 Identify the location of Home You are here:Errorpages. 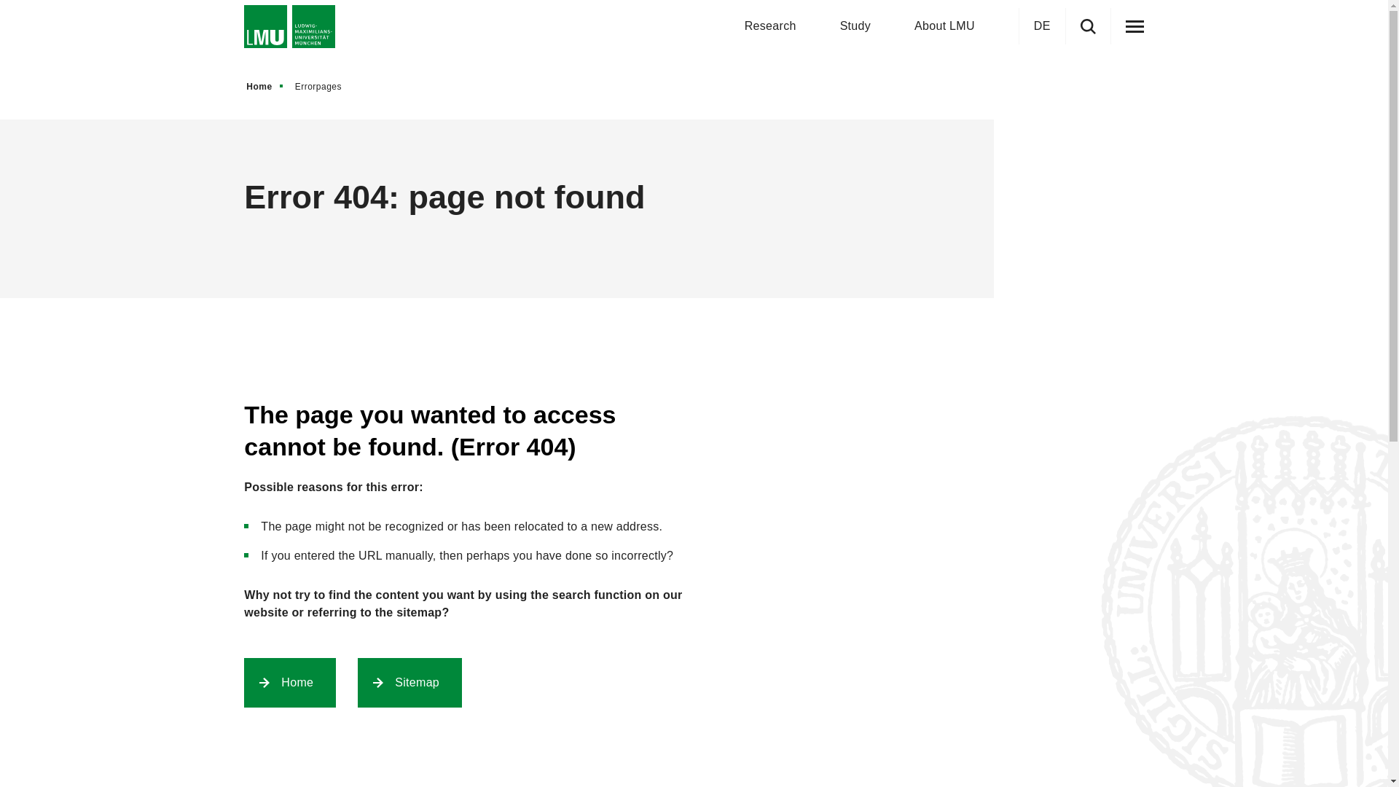
(300, 86).